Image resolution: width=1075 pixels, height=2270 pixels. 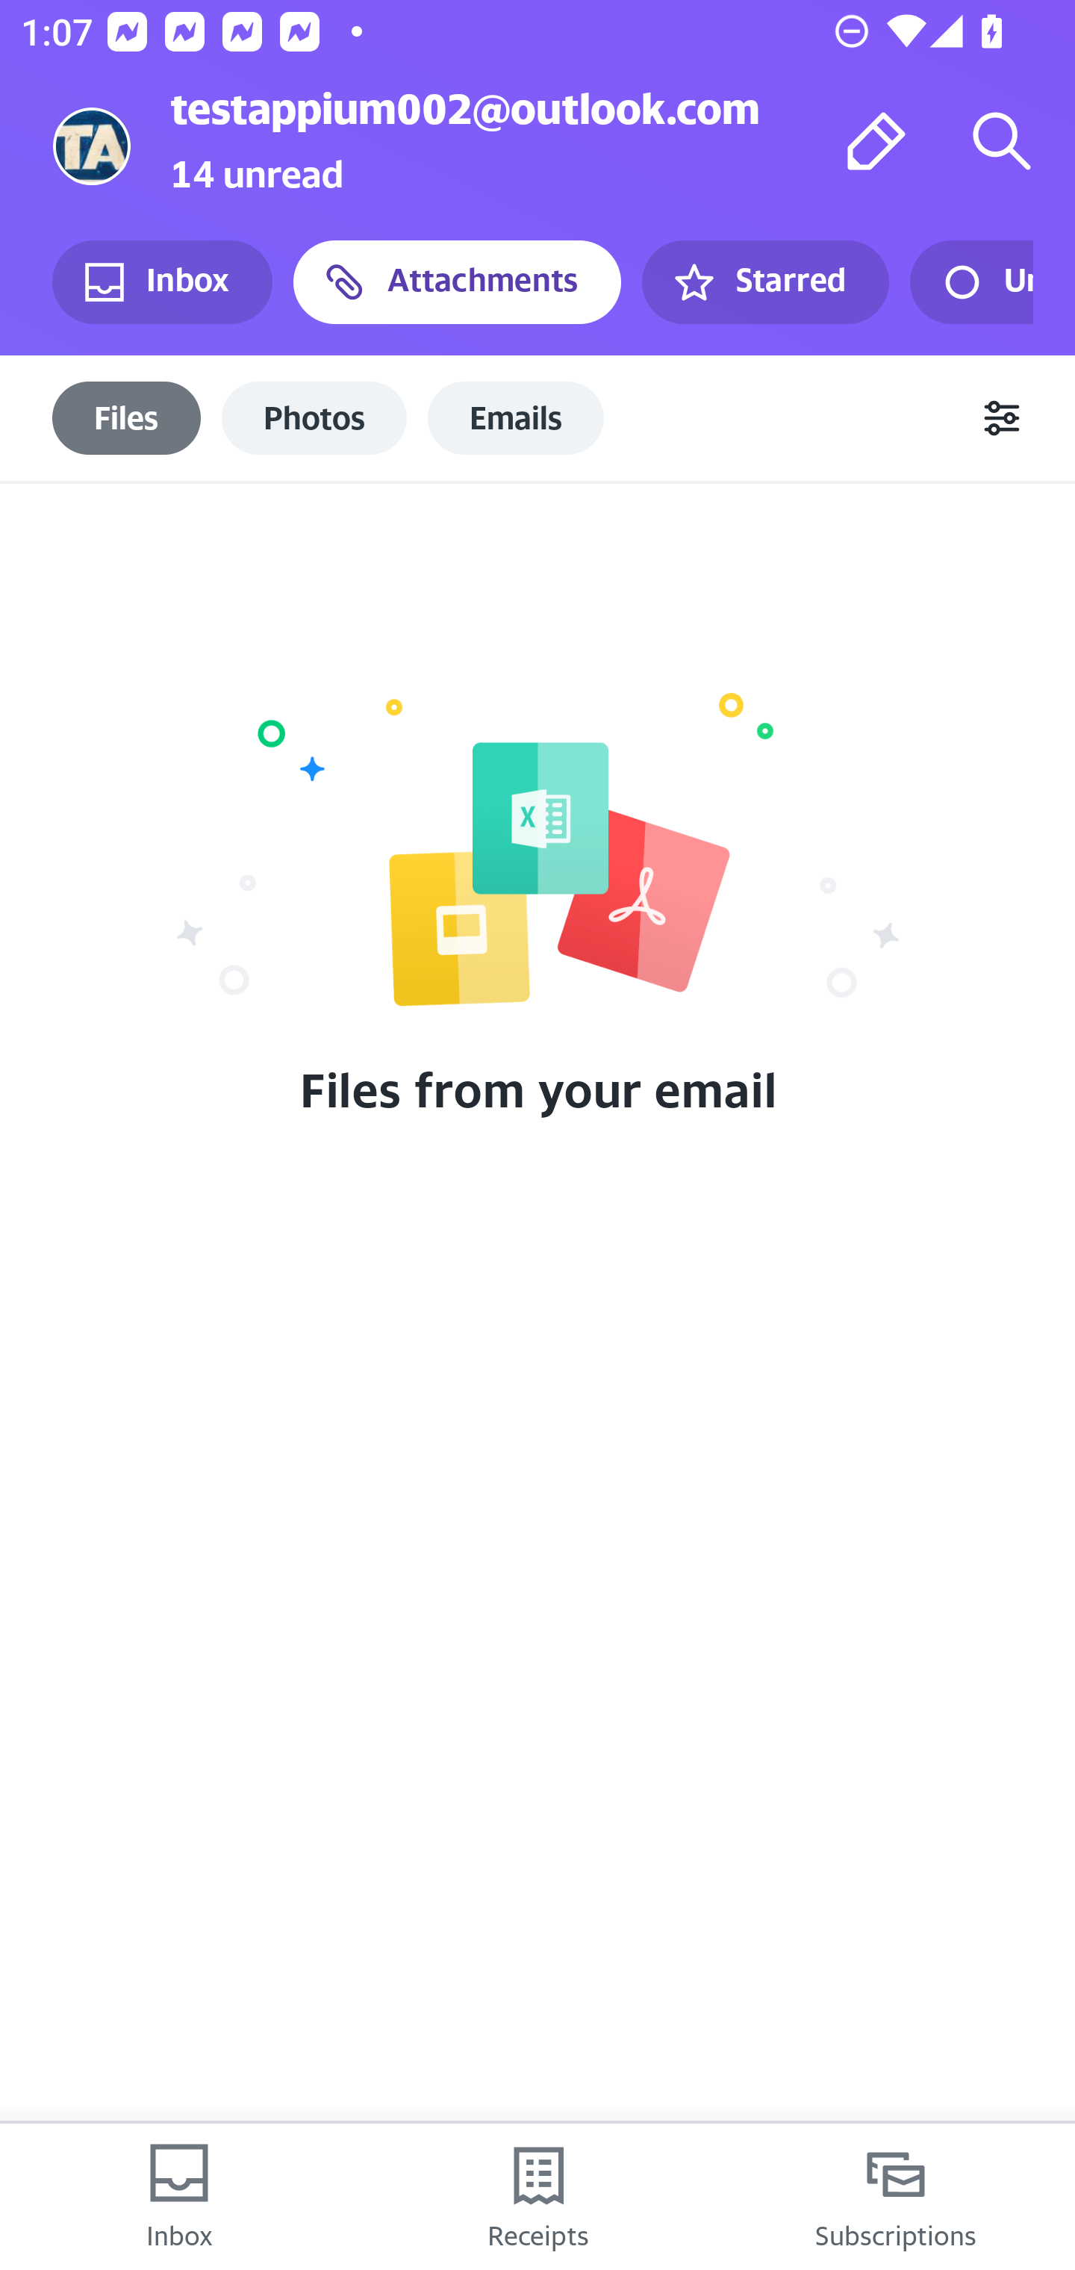 I want to click on Photos, so click(x=314, y=417).